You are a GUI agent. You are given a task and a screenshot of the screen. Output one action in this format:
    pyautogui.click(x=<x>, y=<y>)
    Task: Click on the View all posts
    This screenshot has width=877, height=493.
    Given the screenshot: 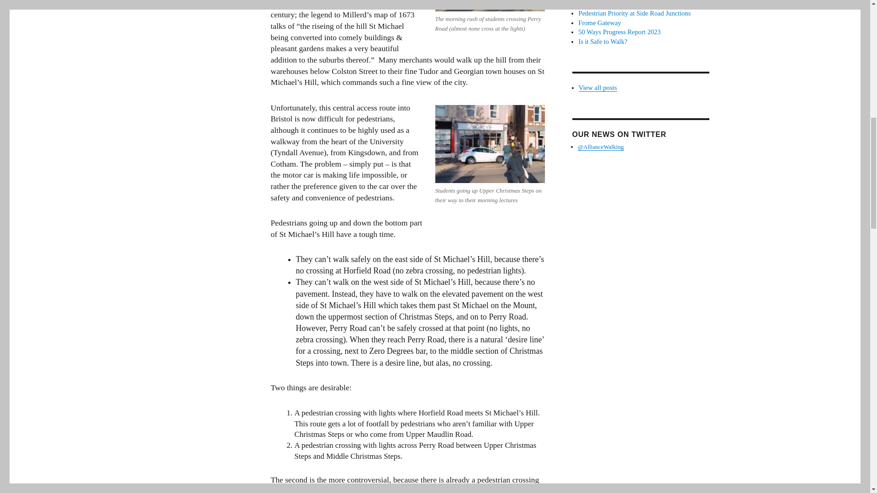 What is the action you would take?
    pyautogui.click(x=598, y=87)
    